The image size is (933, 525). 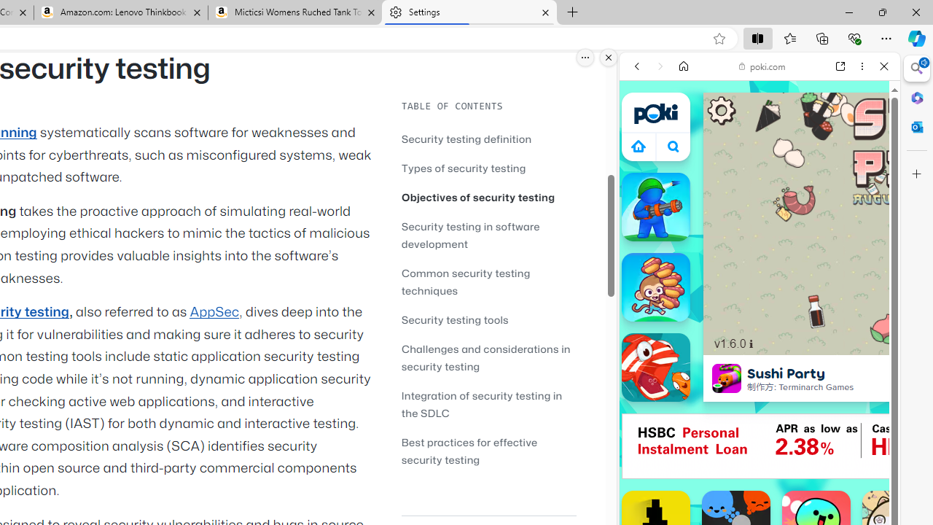 What do you see at coordinates (754, 210) in the screenshot?
I see `Poki` at bounding box center [754, 210].